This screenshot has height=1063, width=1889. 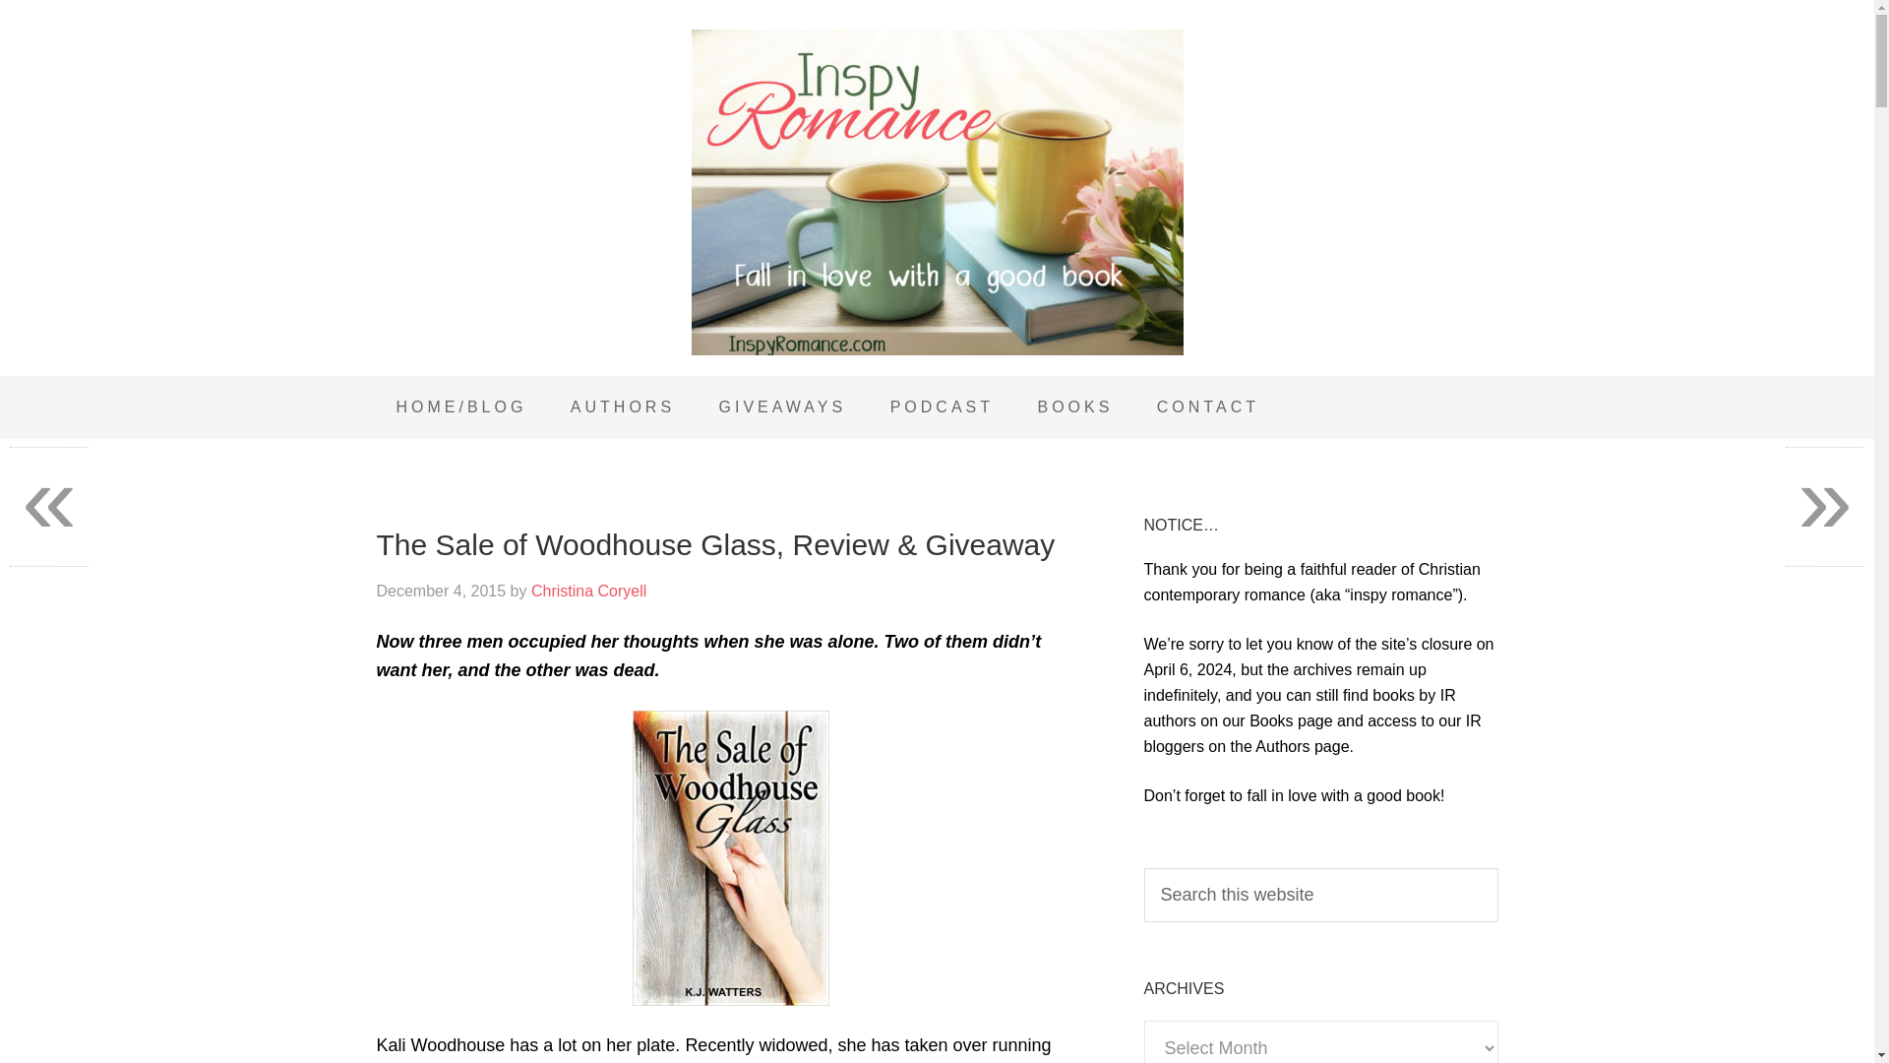 What do you see at coordinates (1207, 407) in the screenshot?
I see `CONTACT` at bounding box center [1207, 407].